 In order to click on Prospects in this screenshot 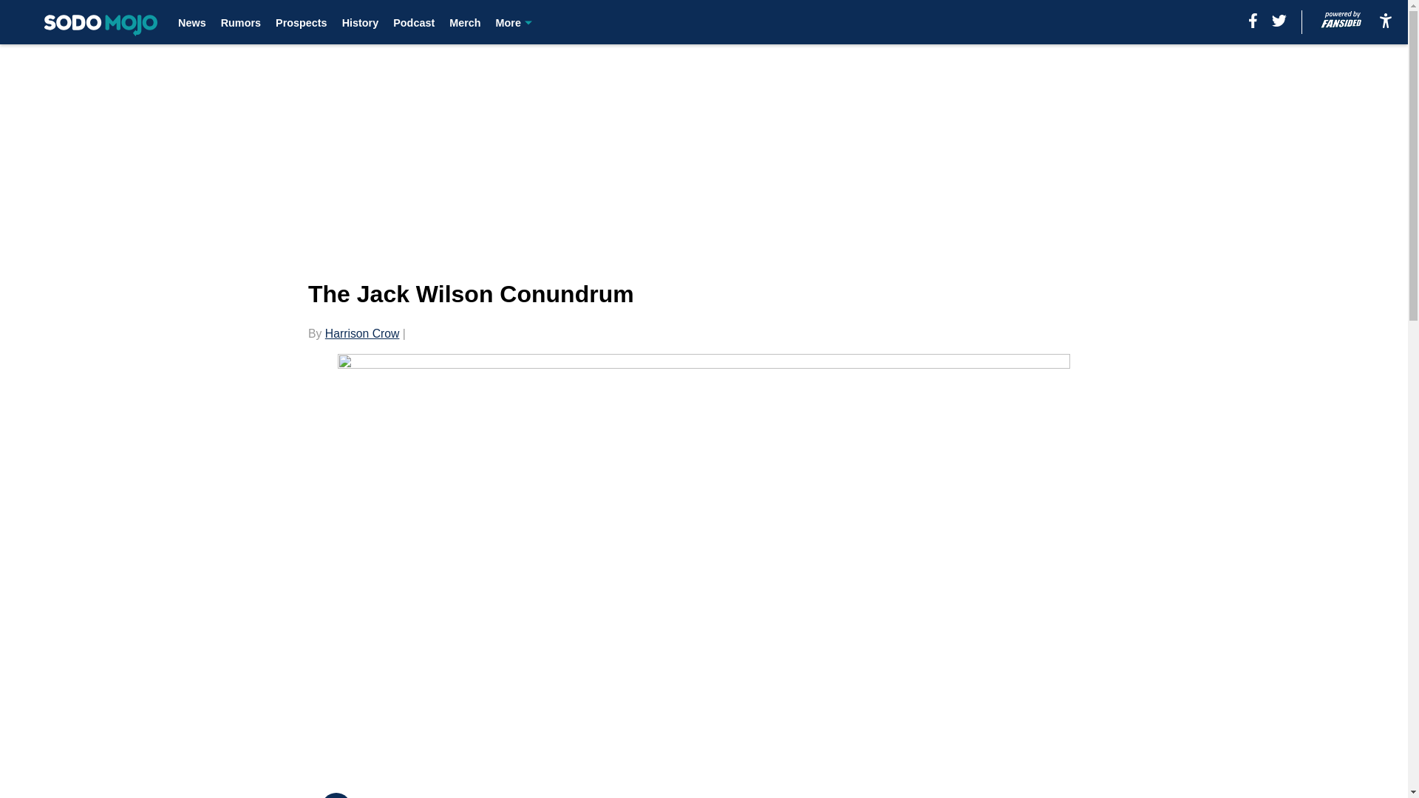, I will do `click(302, 22)`.